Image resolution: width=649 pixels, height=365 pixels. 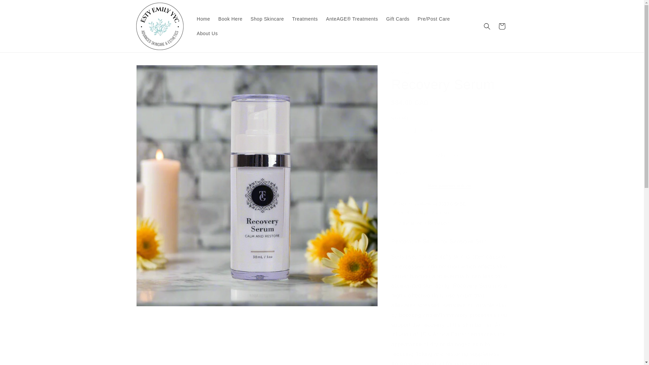 What do you see at coordinates (398, 19) in the screenshot?
I see `Gift Cards` at bounding box center [398, 19].